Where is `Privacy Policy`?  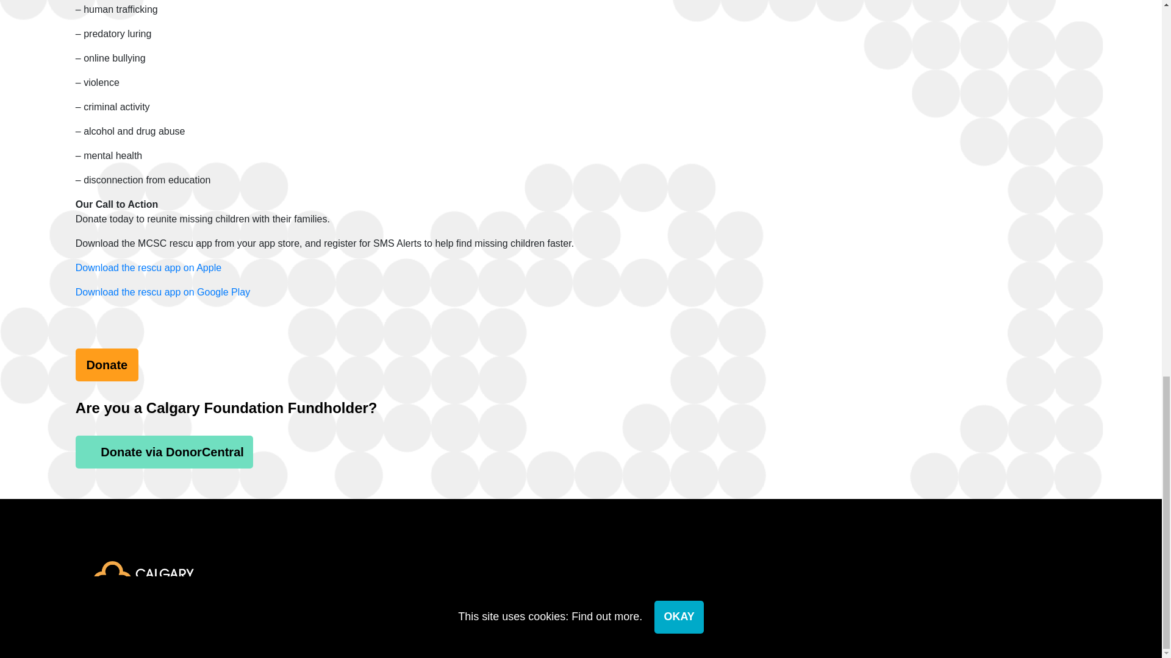
Privacy Policy is located at coordinates (329, 631).